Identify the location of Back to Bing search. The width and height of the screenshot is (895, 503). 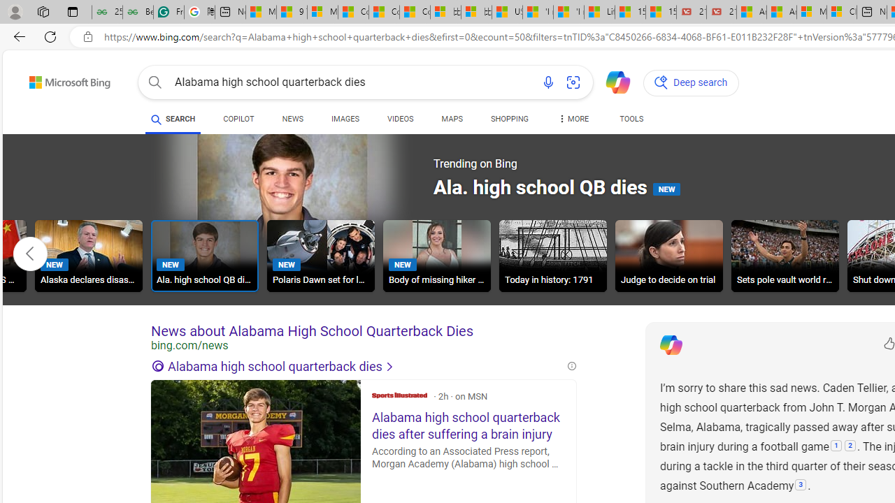
(61, 80).